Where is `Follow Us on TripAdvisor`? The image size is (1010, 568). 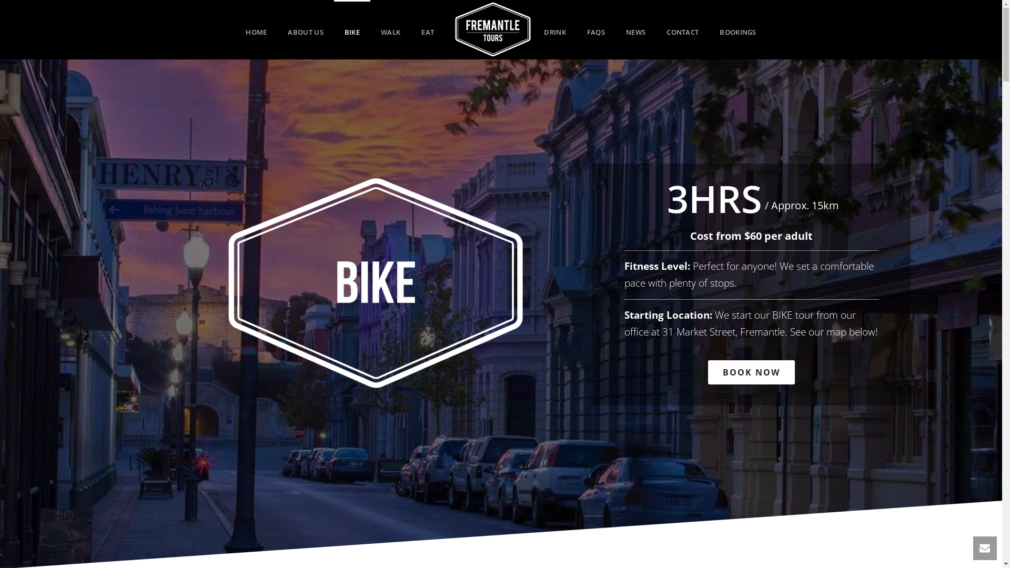 Follow Us on TripAdvisor is located at coordinates (551, 466).